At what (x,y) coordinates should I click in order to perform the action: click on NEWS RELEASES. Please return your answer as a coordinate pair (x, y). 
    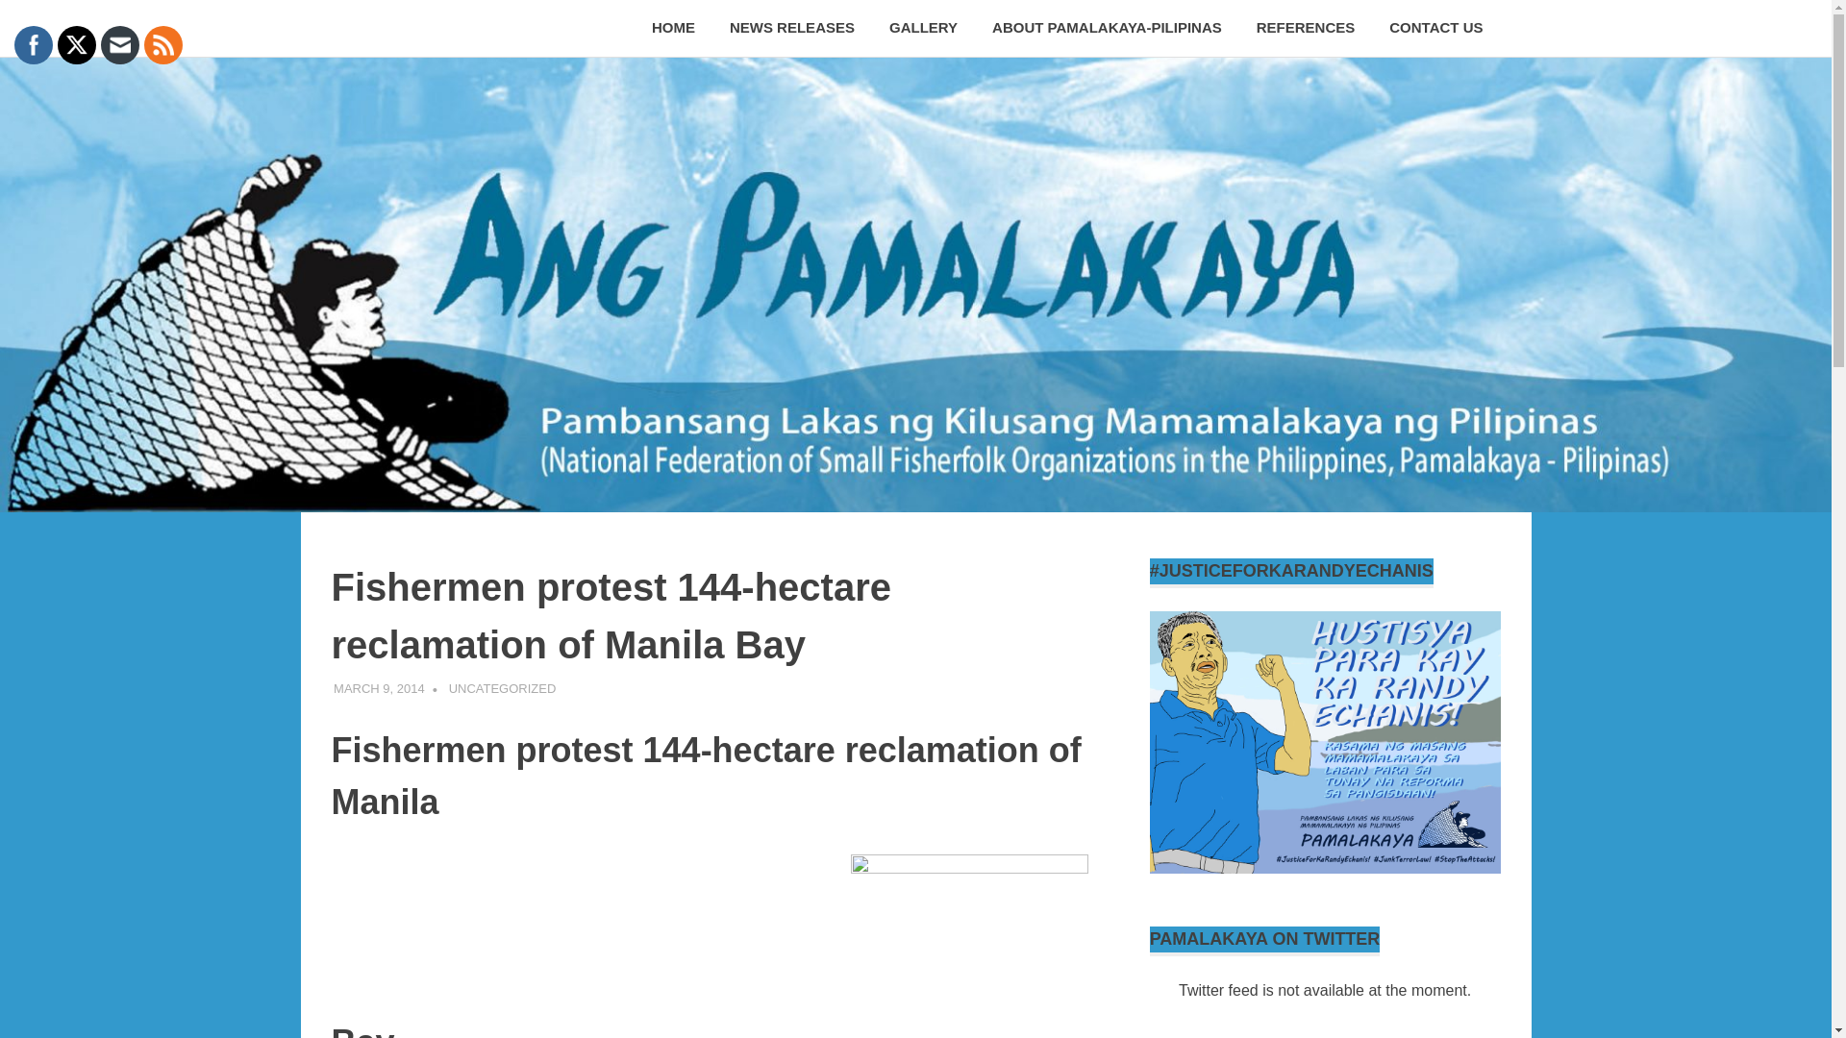
    Looking at the image, I should click on (792, 29).